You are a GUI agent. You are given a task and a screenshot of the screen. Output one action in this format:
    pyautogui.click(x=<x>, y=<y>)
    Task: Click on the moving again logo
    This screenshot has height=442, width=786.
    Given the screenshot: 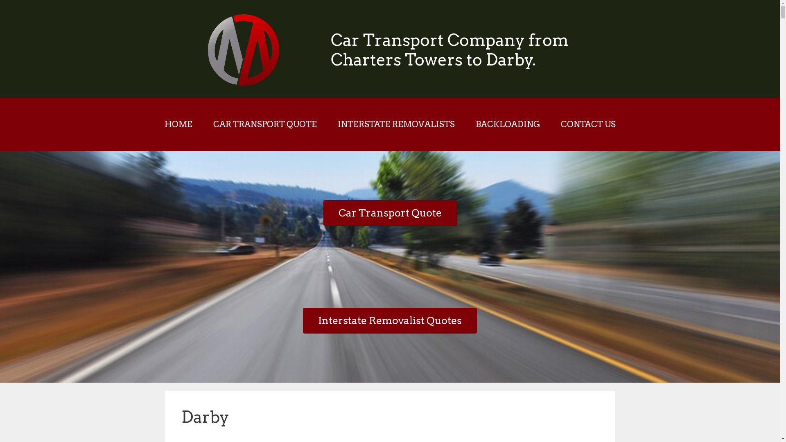 What is the action you would take?
    pyautogui.click(x=244, y=83)
    